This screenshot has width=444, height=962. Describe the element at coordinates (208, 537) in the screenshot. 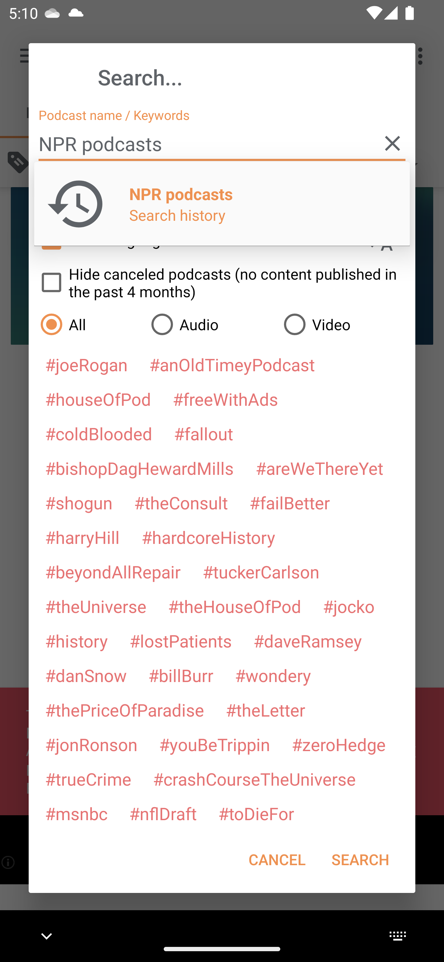

I see `#hardcoreHistory` at that location.